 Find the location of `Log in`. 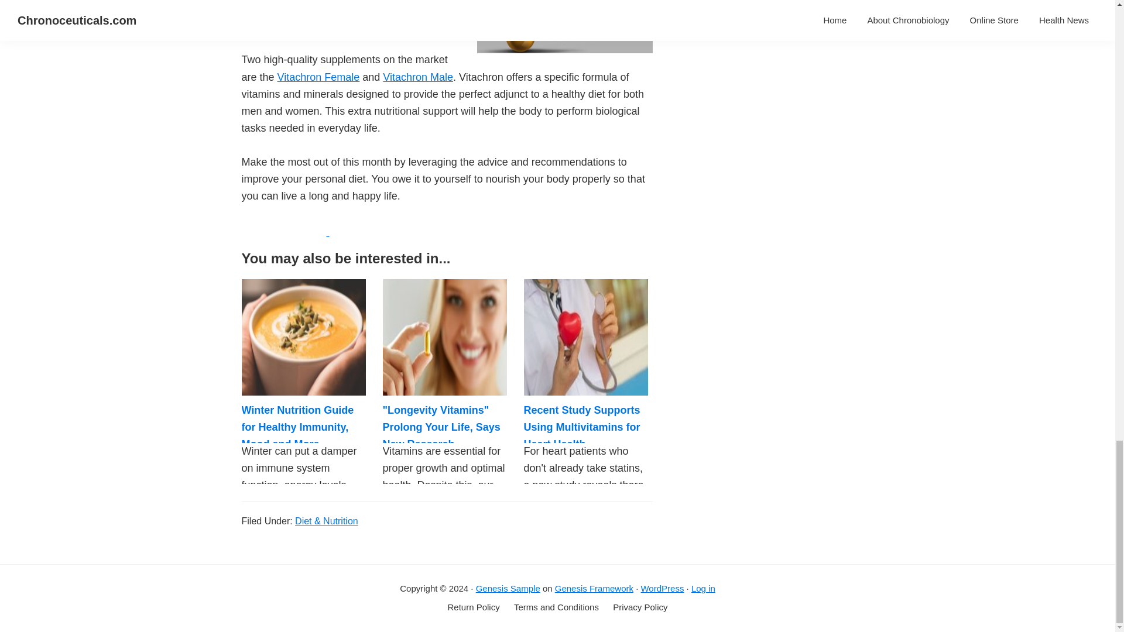

Log in is located at coordinates (702, 588).